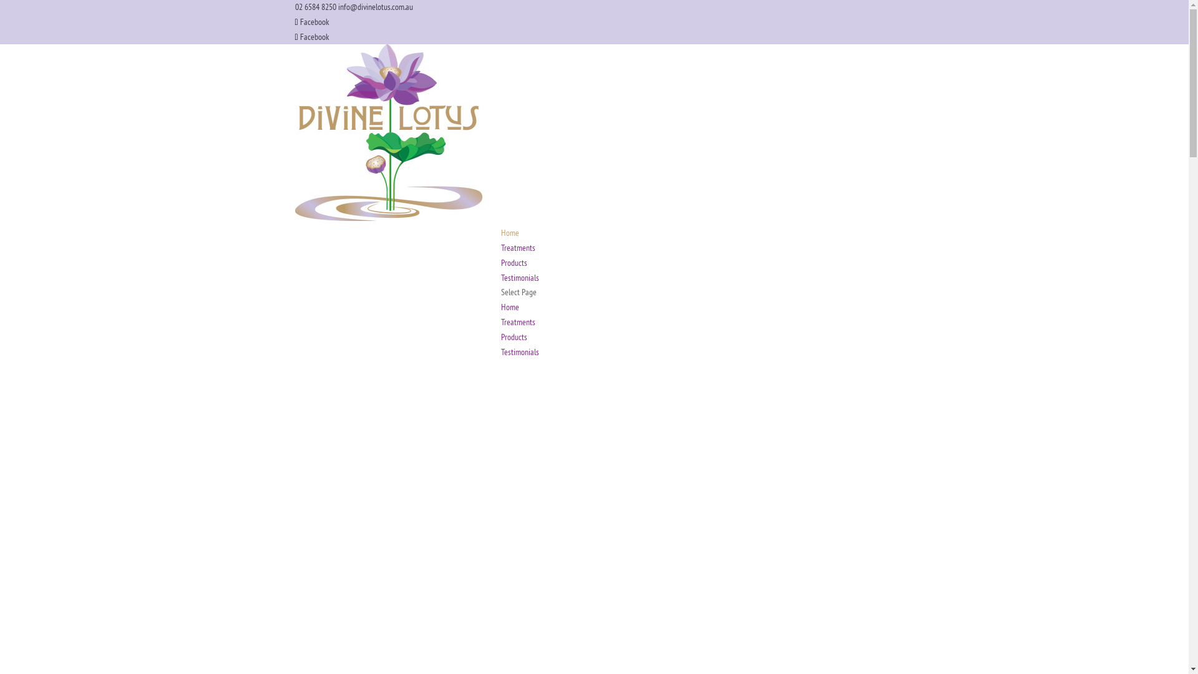 This screenshot has width=1198, height=674. What do you see at coordinates (519, 352) in the screenshot?
I see `Testimonials` at bounding box center [519, 352].